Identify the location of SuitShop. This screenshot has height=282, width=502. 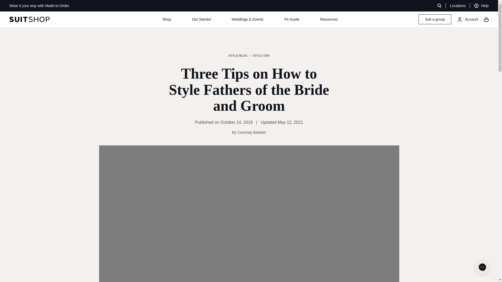
(48, 19).